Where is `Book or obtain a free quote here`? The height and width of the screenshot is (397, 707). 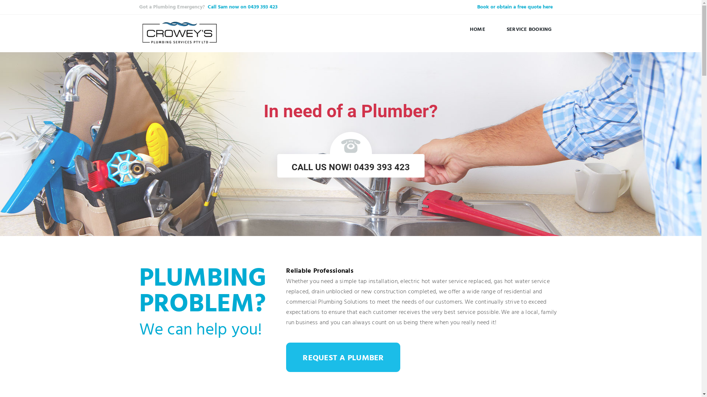
Book or obtain a free quote here is located at coordinates (515, 7).